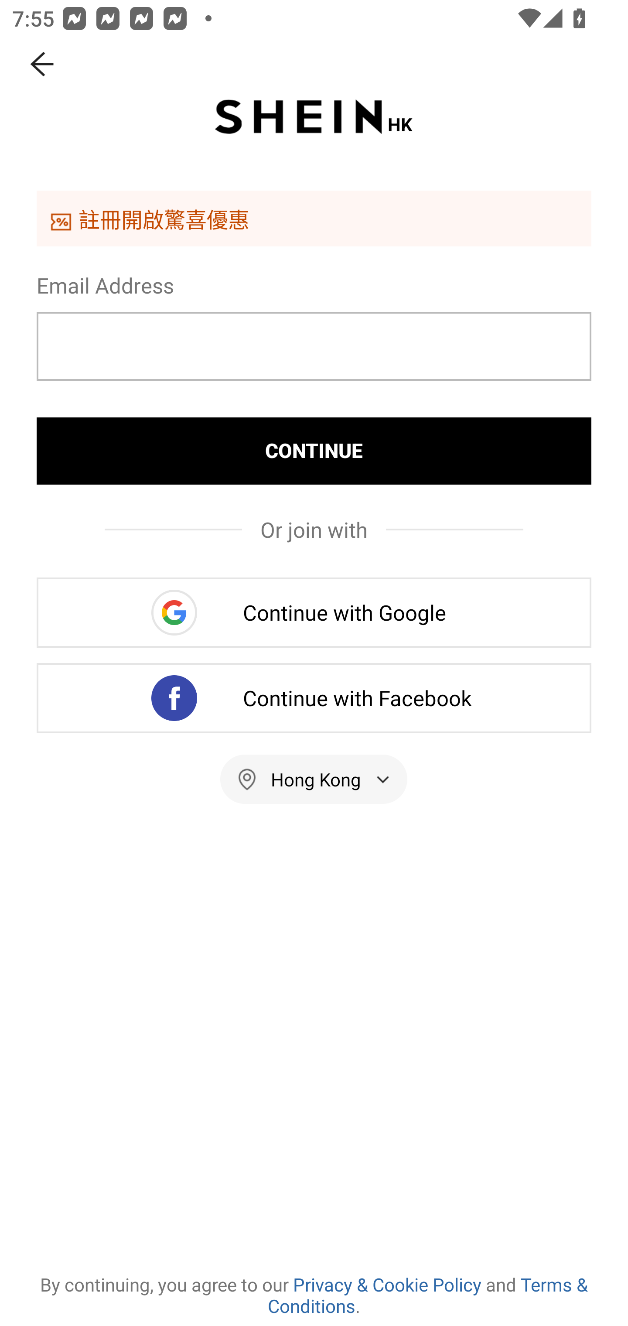 Image resolution: width=628 pixels, height=1326 pixels. What do you see at coordinates (43, 64) in the screenshot?
I see `CLOSE` at bounding box center [43, 64].